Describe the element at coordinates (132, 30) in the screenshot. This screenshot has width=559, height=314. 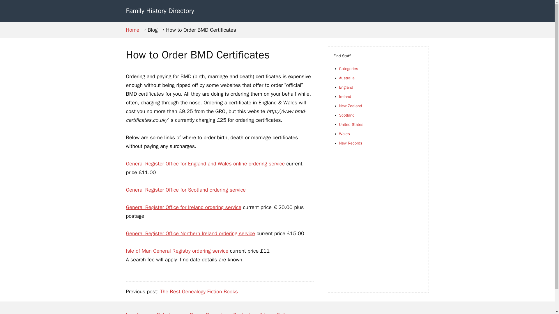
I see `Home` at that location.